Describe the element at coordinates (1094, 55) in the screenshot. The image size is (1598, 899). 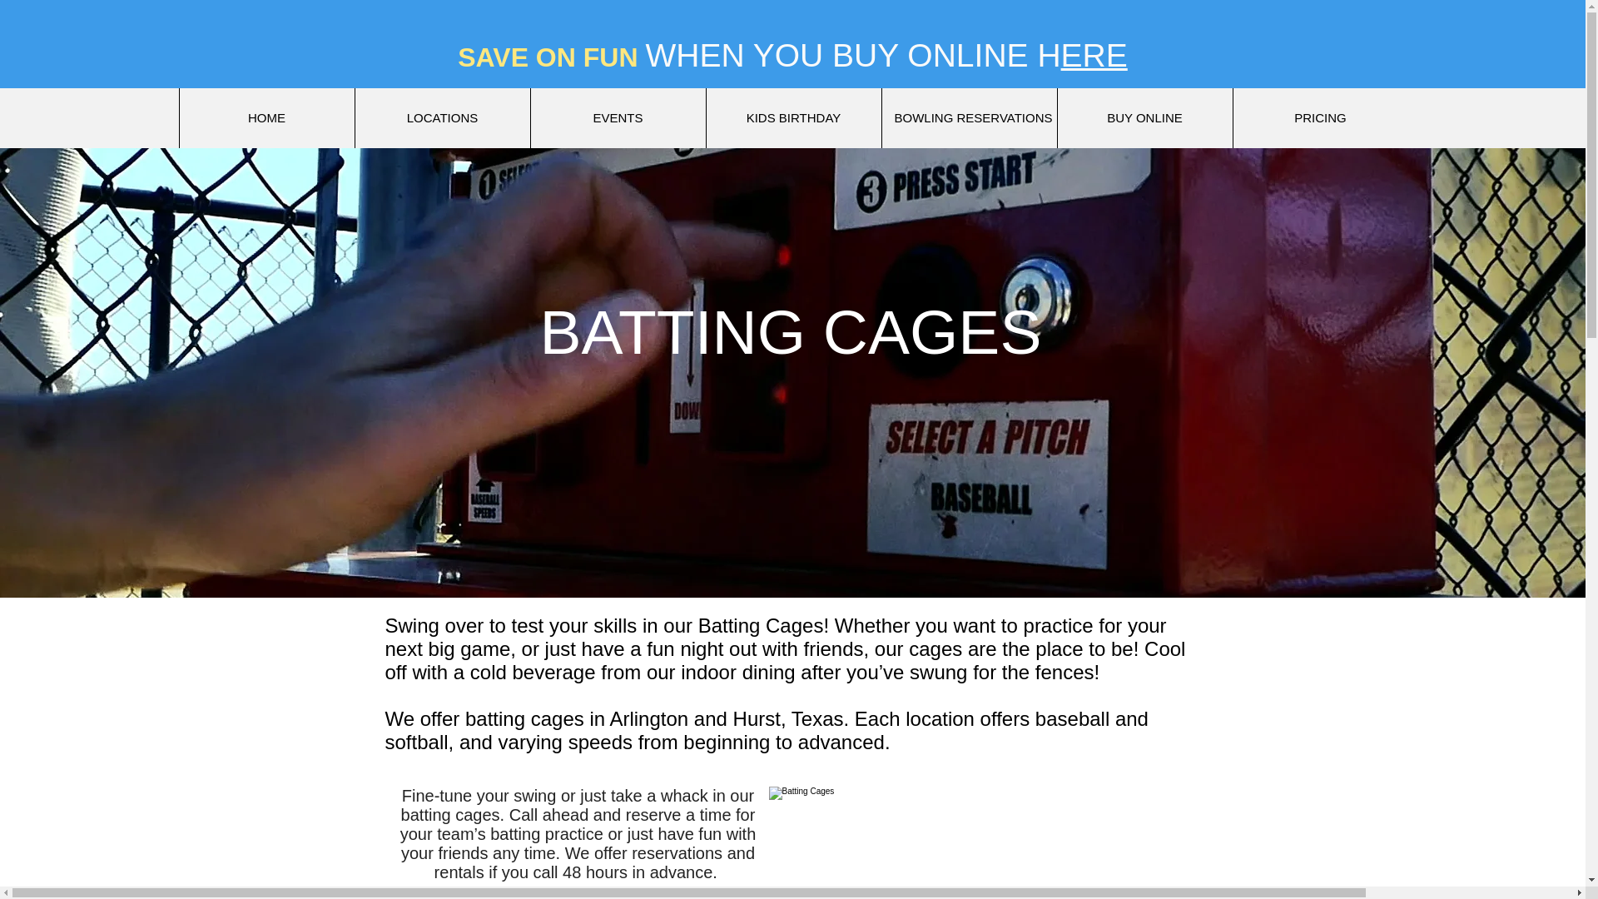
I see `ERE` at that location.